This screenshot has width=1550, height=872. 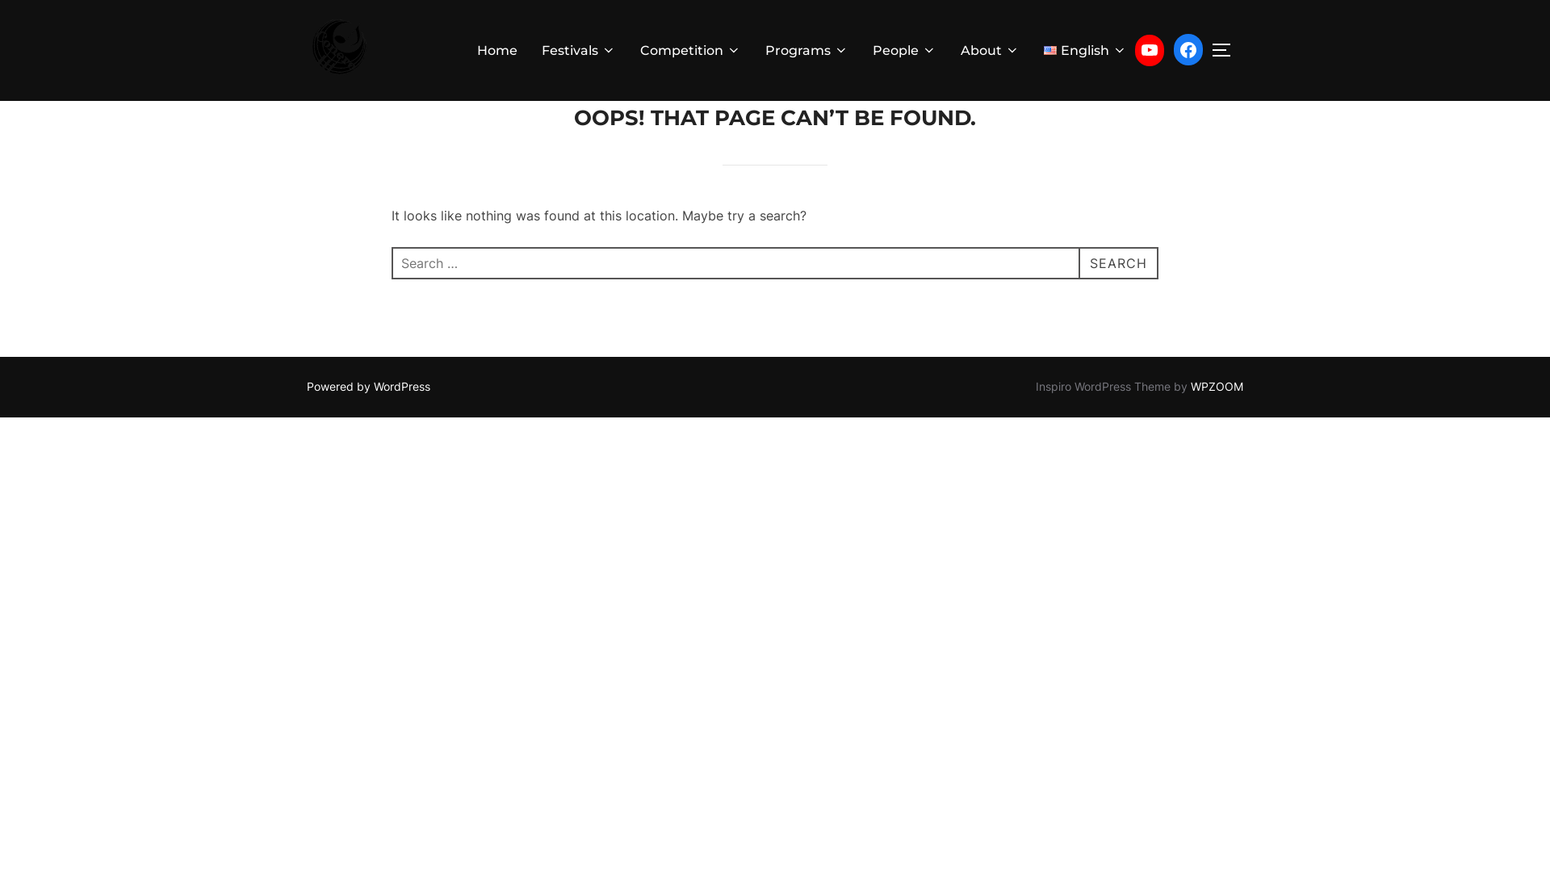 What do you see at coordinates (1085, 51) in the screenshot?
I see `English` at bounding box center [1085, 51].